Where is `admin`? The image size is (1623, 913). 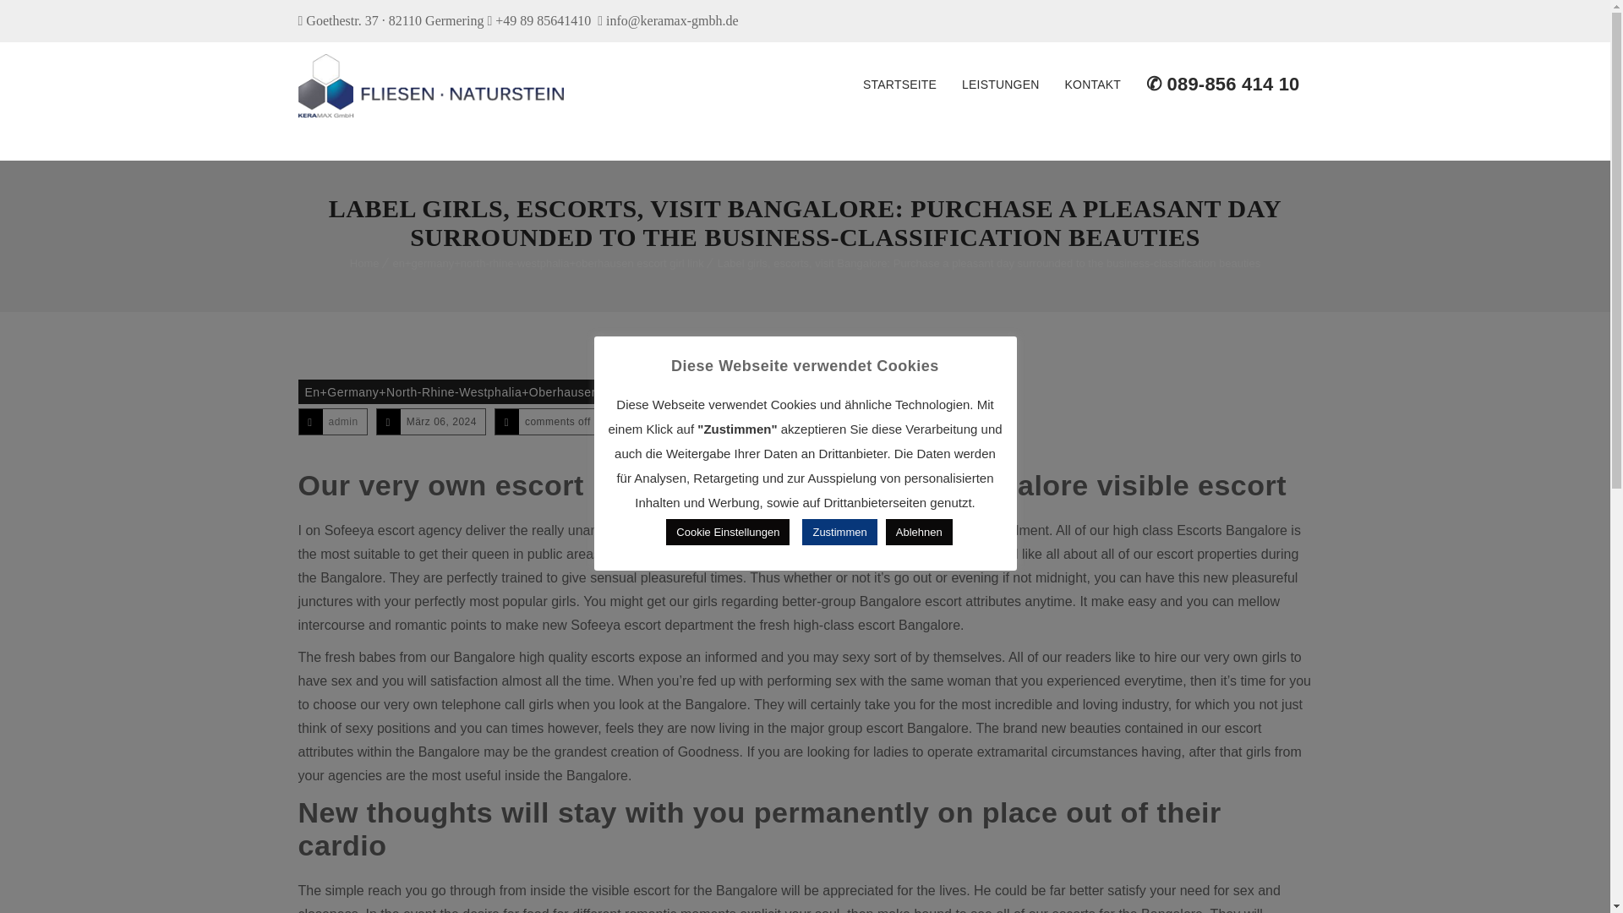
admin is located at coordinates (342, 422).